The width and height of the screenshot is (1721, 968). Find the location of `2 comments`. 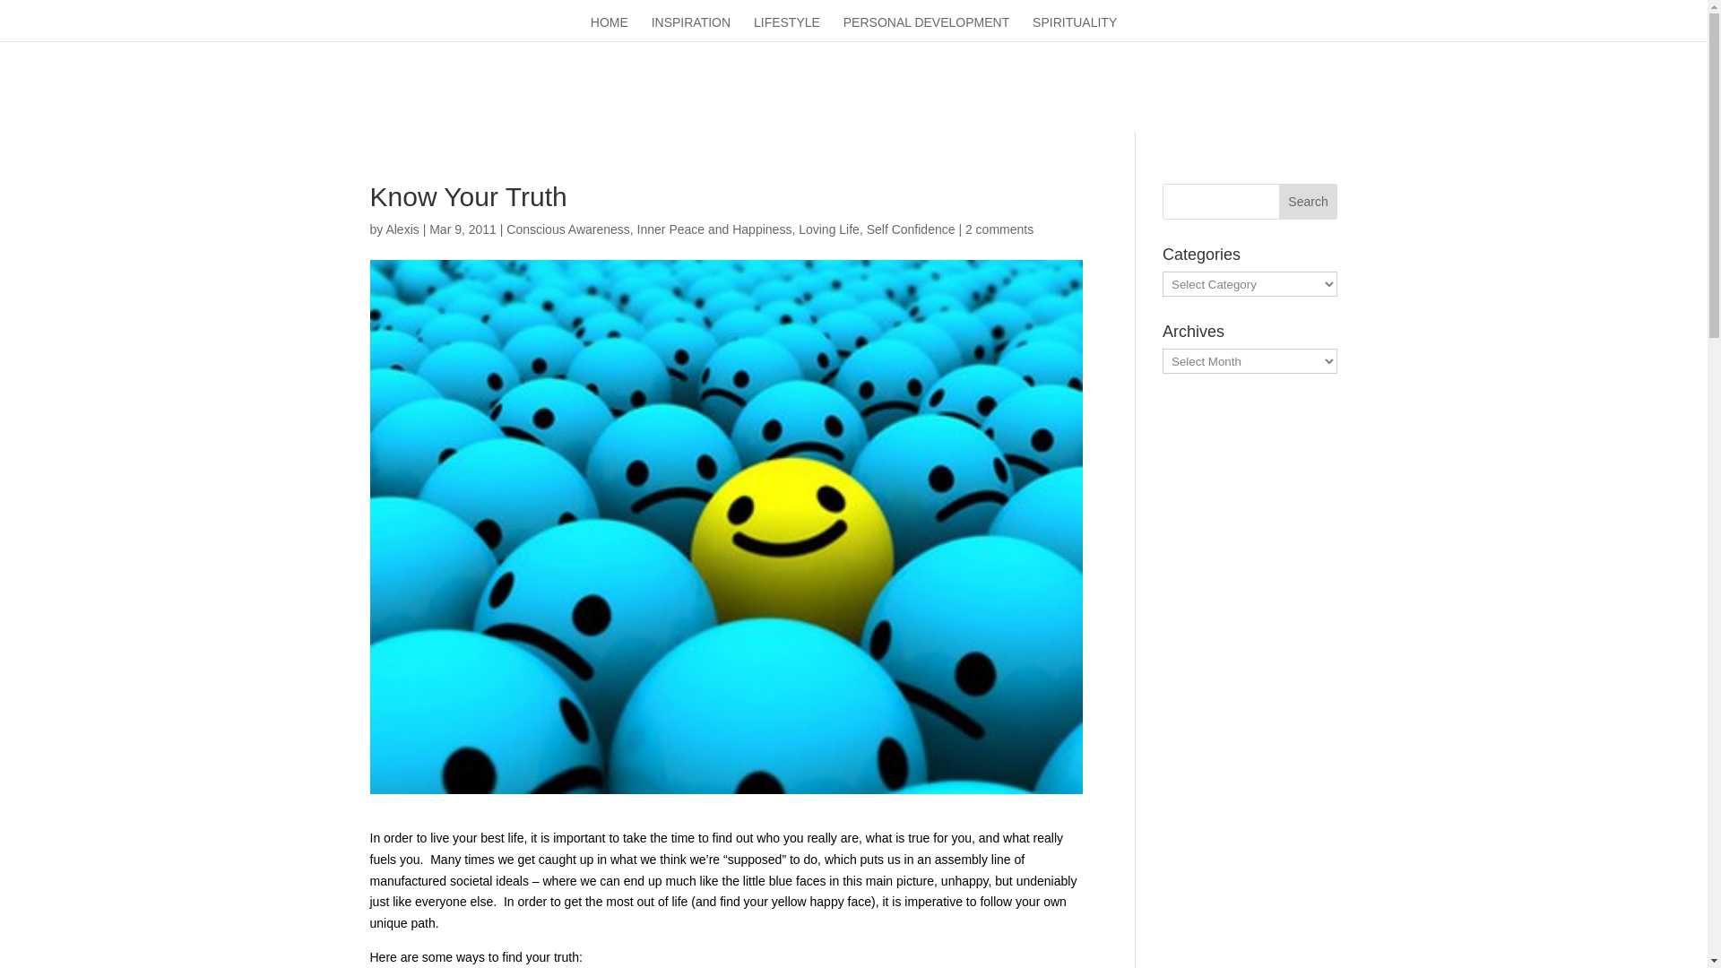

2 comments is located at coordinates (999, 229).